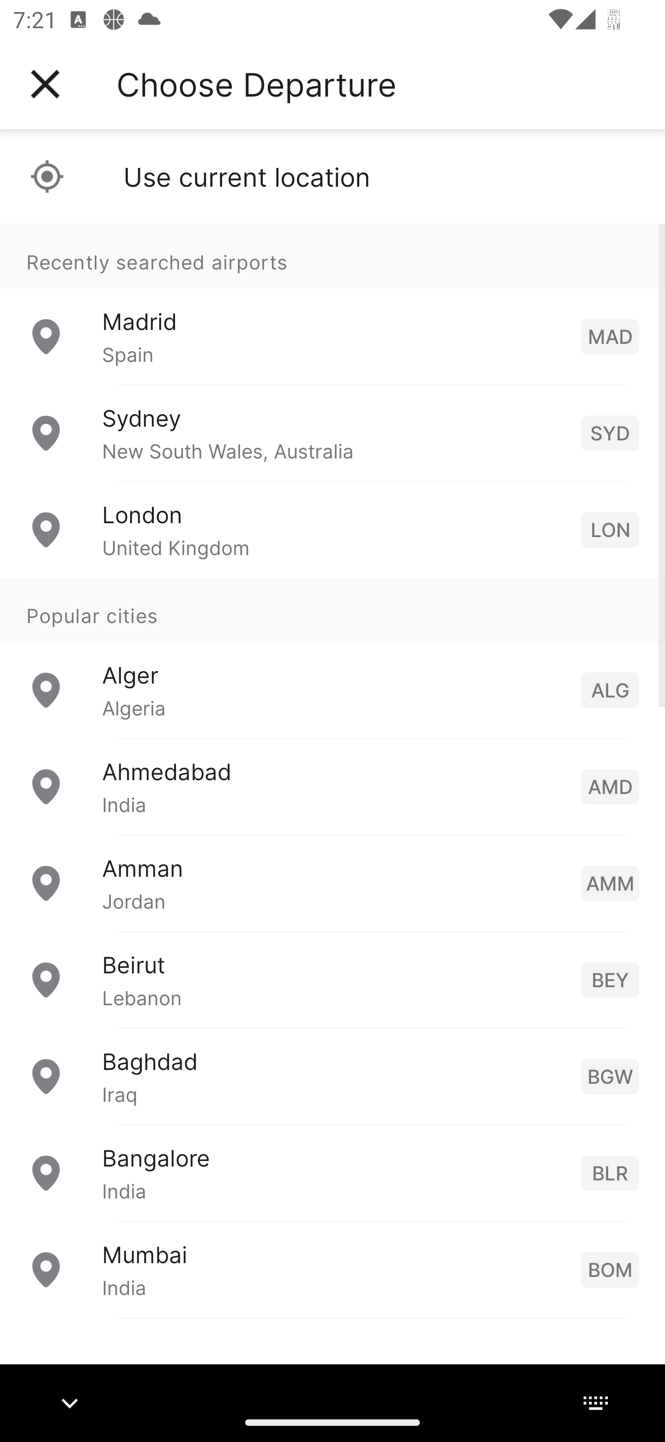 This screenshot has height=1442, width=665. Describe the element at coordinates (332, 304) in the screenshot. I see `Recently searched airports Madrid Spain MAD` at that location.